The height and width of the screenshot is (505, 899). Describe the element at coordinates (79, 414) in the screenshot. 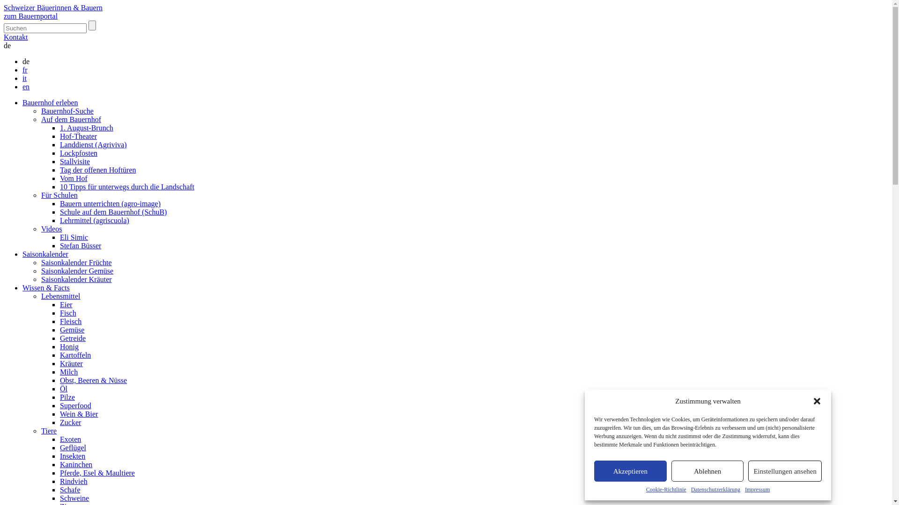

I see `Wein & Bier` at that location.